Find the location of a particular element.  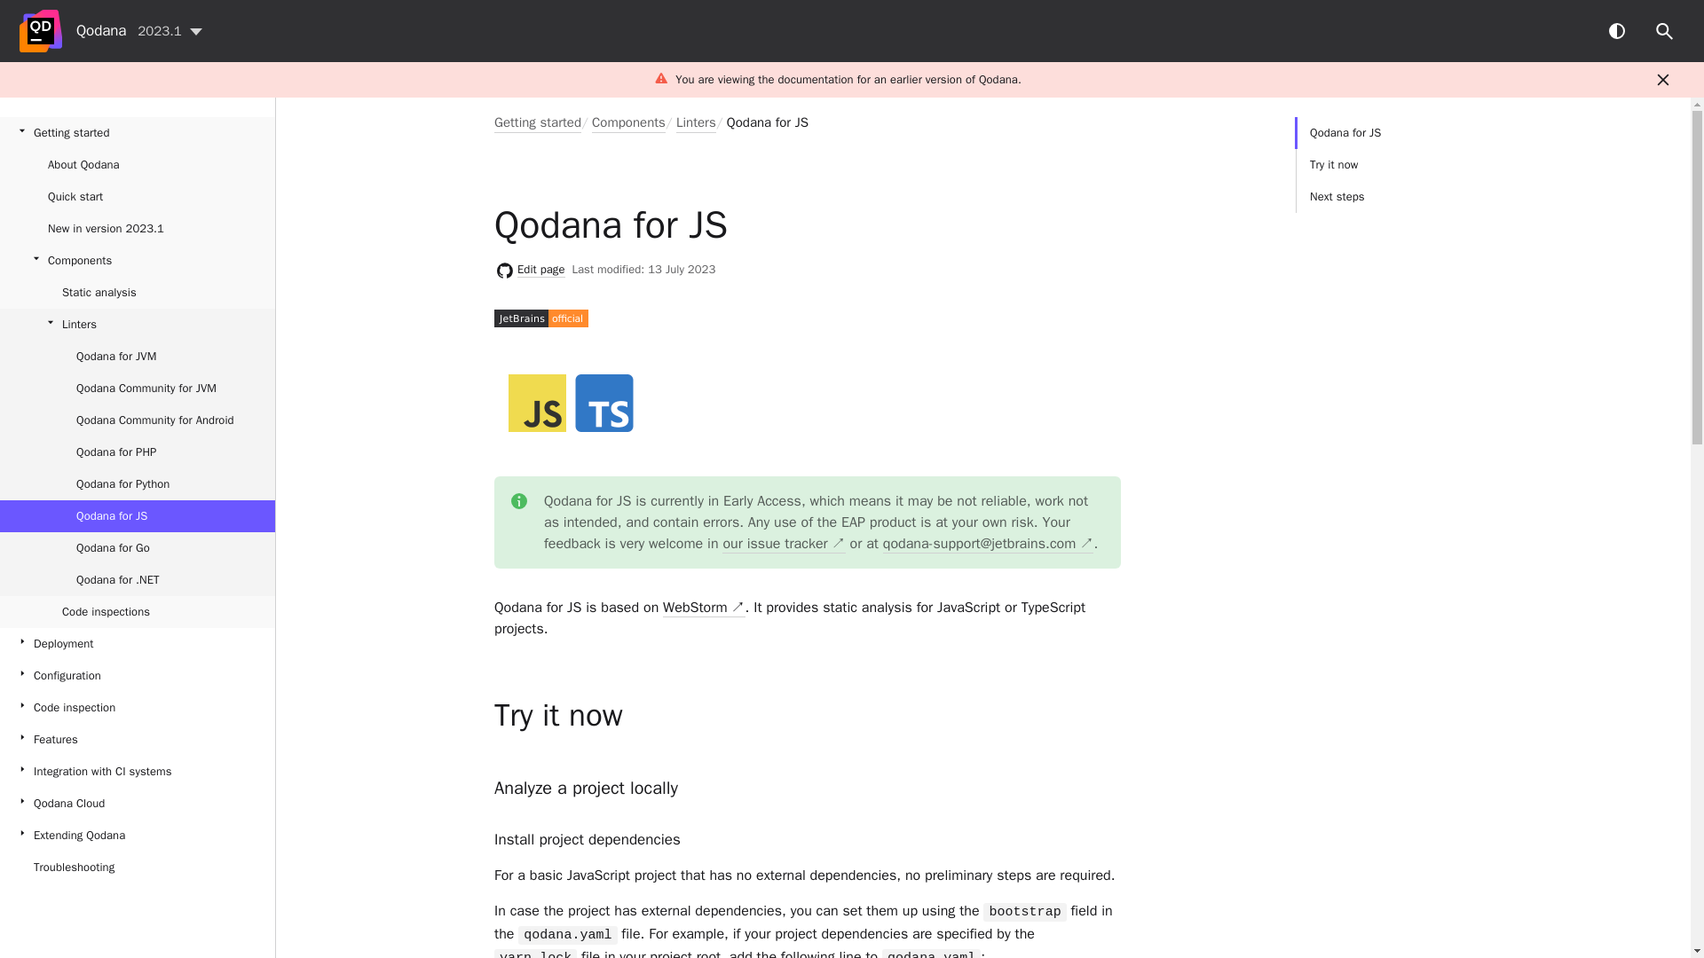

official project is located at coordinates (540, 318).